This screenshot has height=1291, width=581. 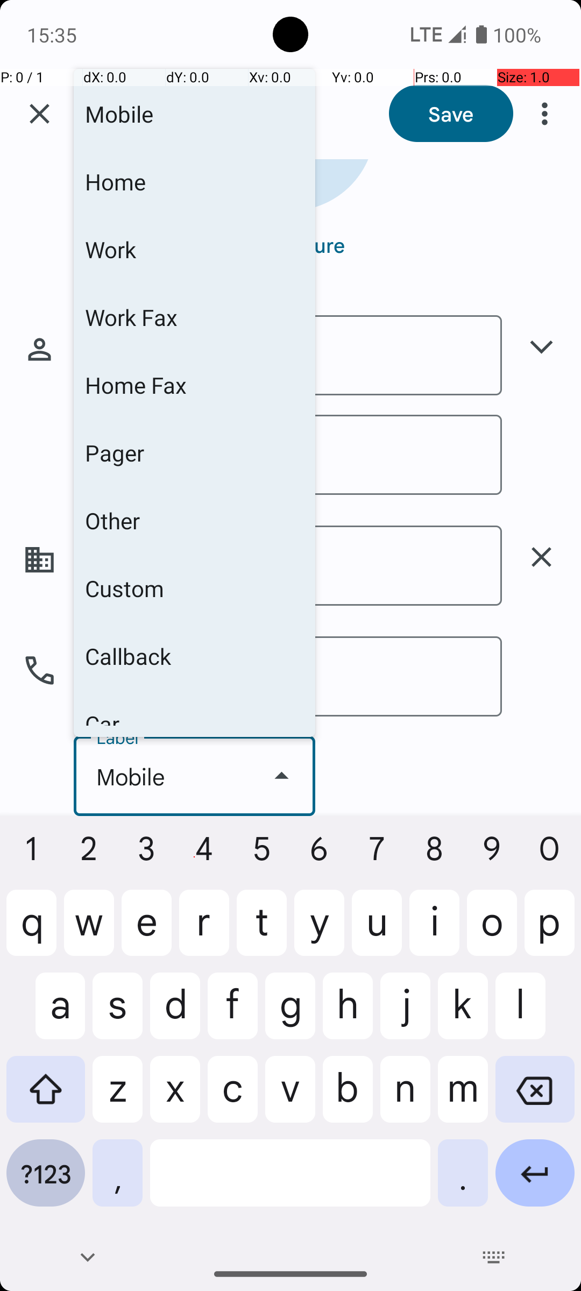 I want to click on Fangzhi, so click(x=288, y=355).